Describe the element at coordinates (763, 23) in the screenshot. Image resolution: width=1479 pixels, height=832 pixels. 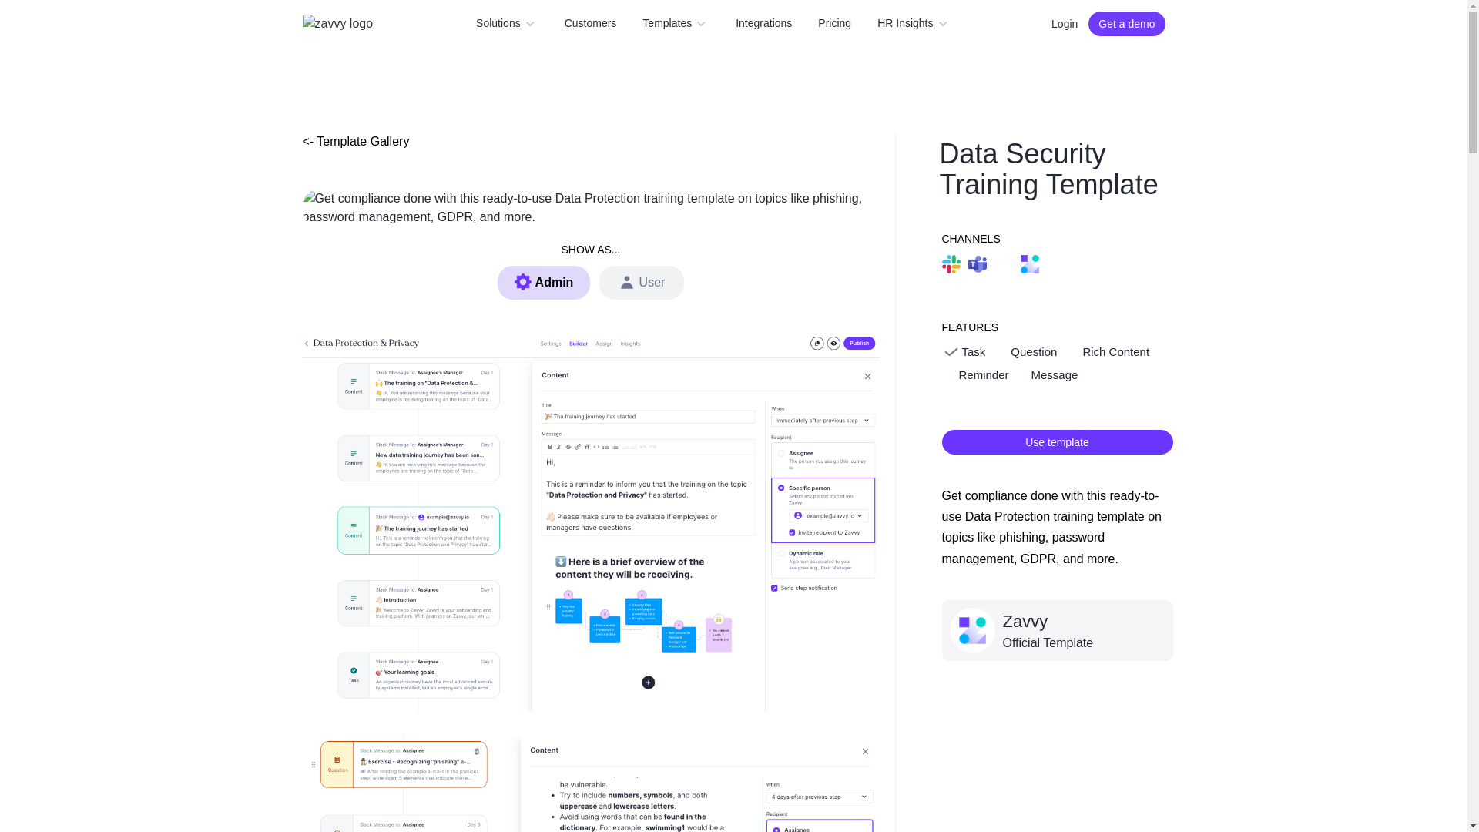
I see `Integrations` at that location.